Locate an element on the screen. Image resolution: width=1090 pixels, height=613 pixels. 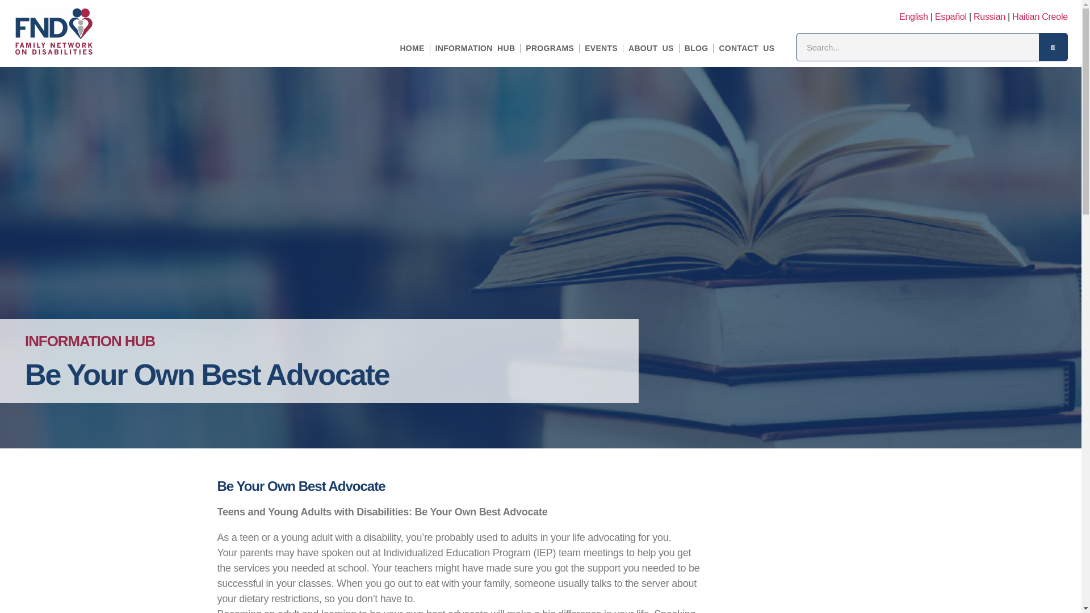
Russian is located at coordinates (989, 16).